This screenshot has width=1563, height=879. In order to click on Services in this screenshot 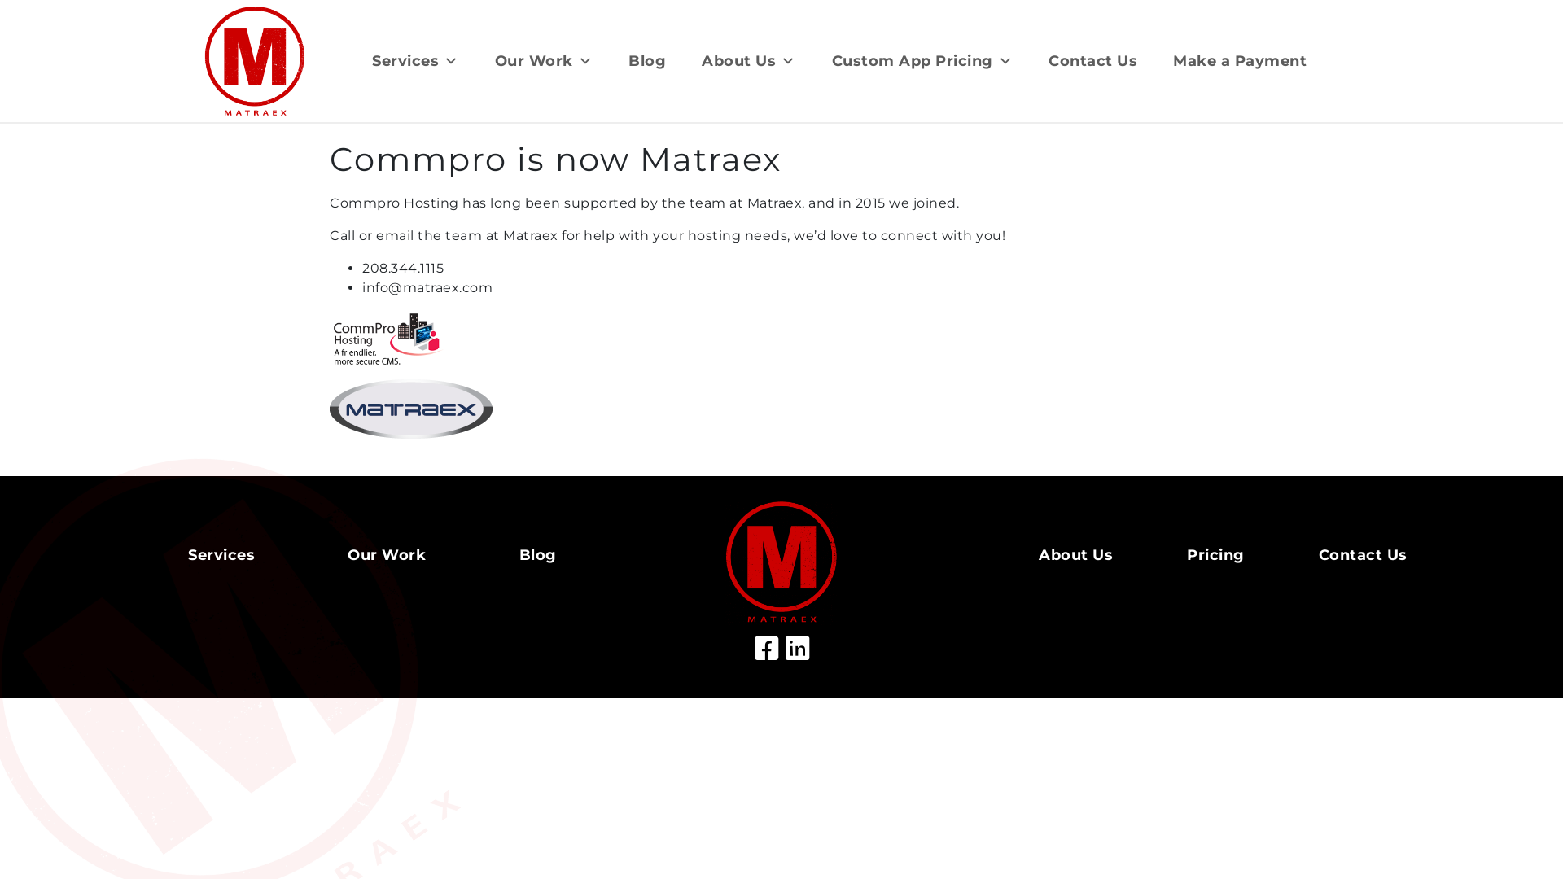, I will do `click(221, 555)`.